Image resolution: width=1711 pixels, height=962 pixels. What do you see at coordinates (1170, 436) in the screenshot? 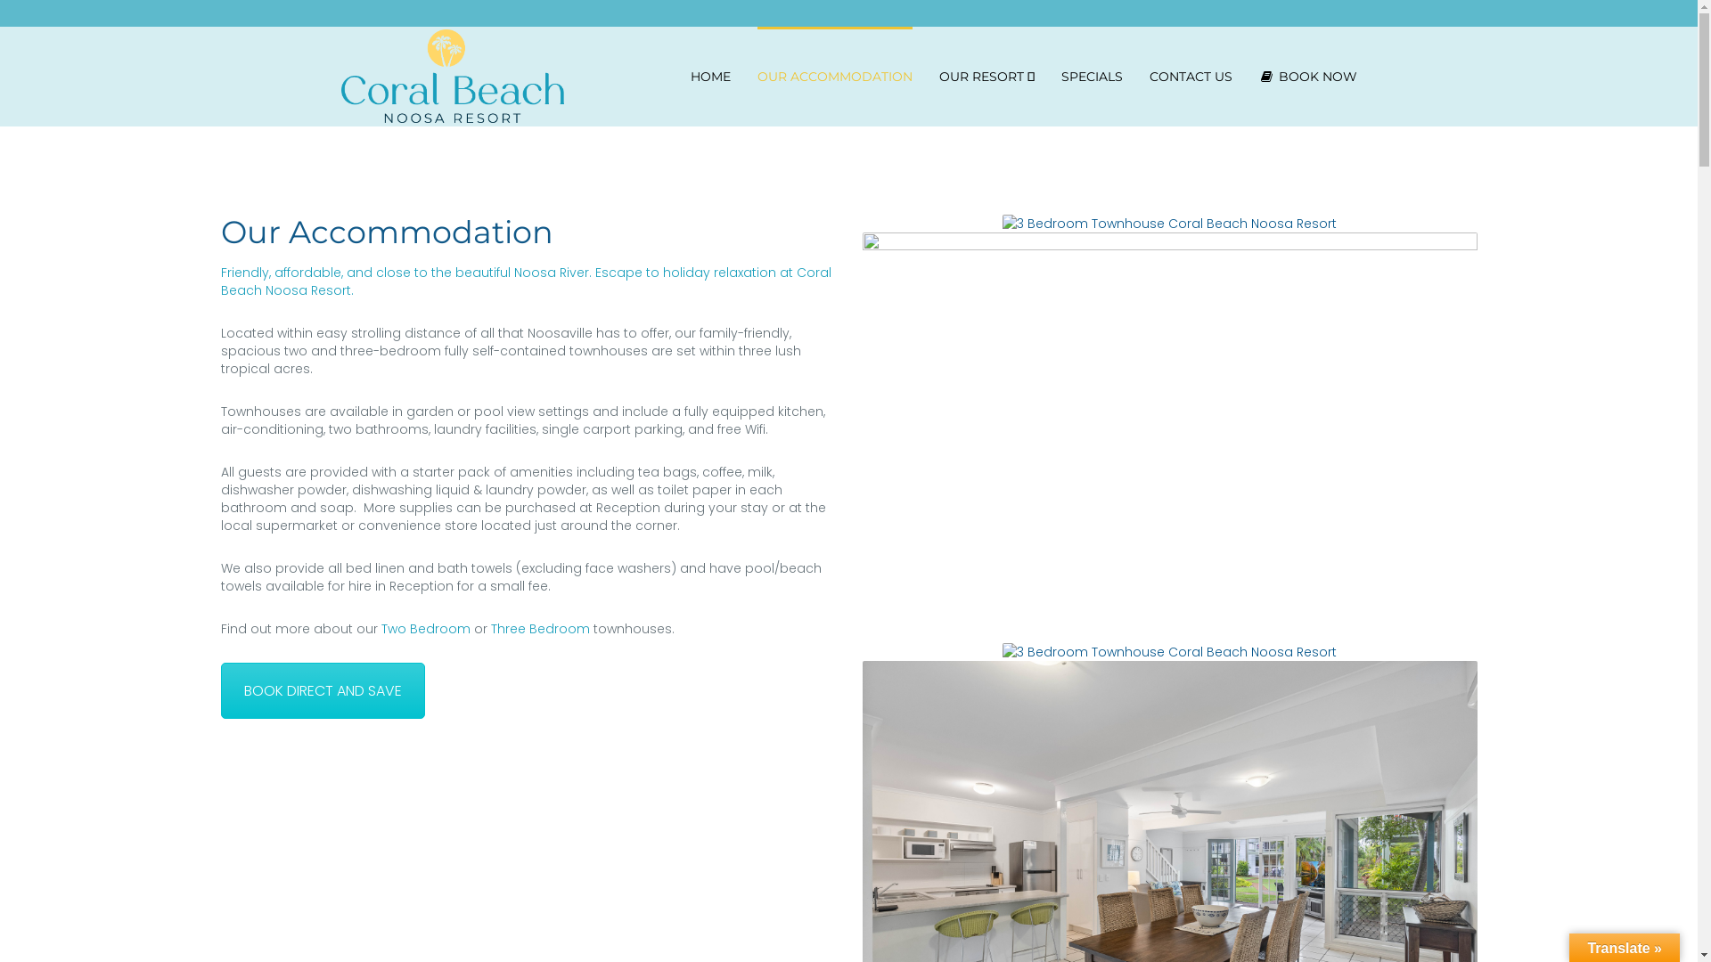
I see `3-bedroom-townhouse-19` at bounding box center [1170, 436].